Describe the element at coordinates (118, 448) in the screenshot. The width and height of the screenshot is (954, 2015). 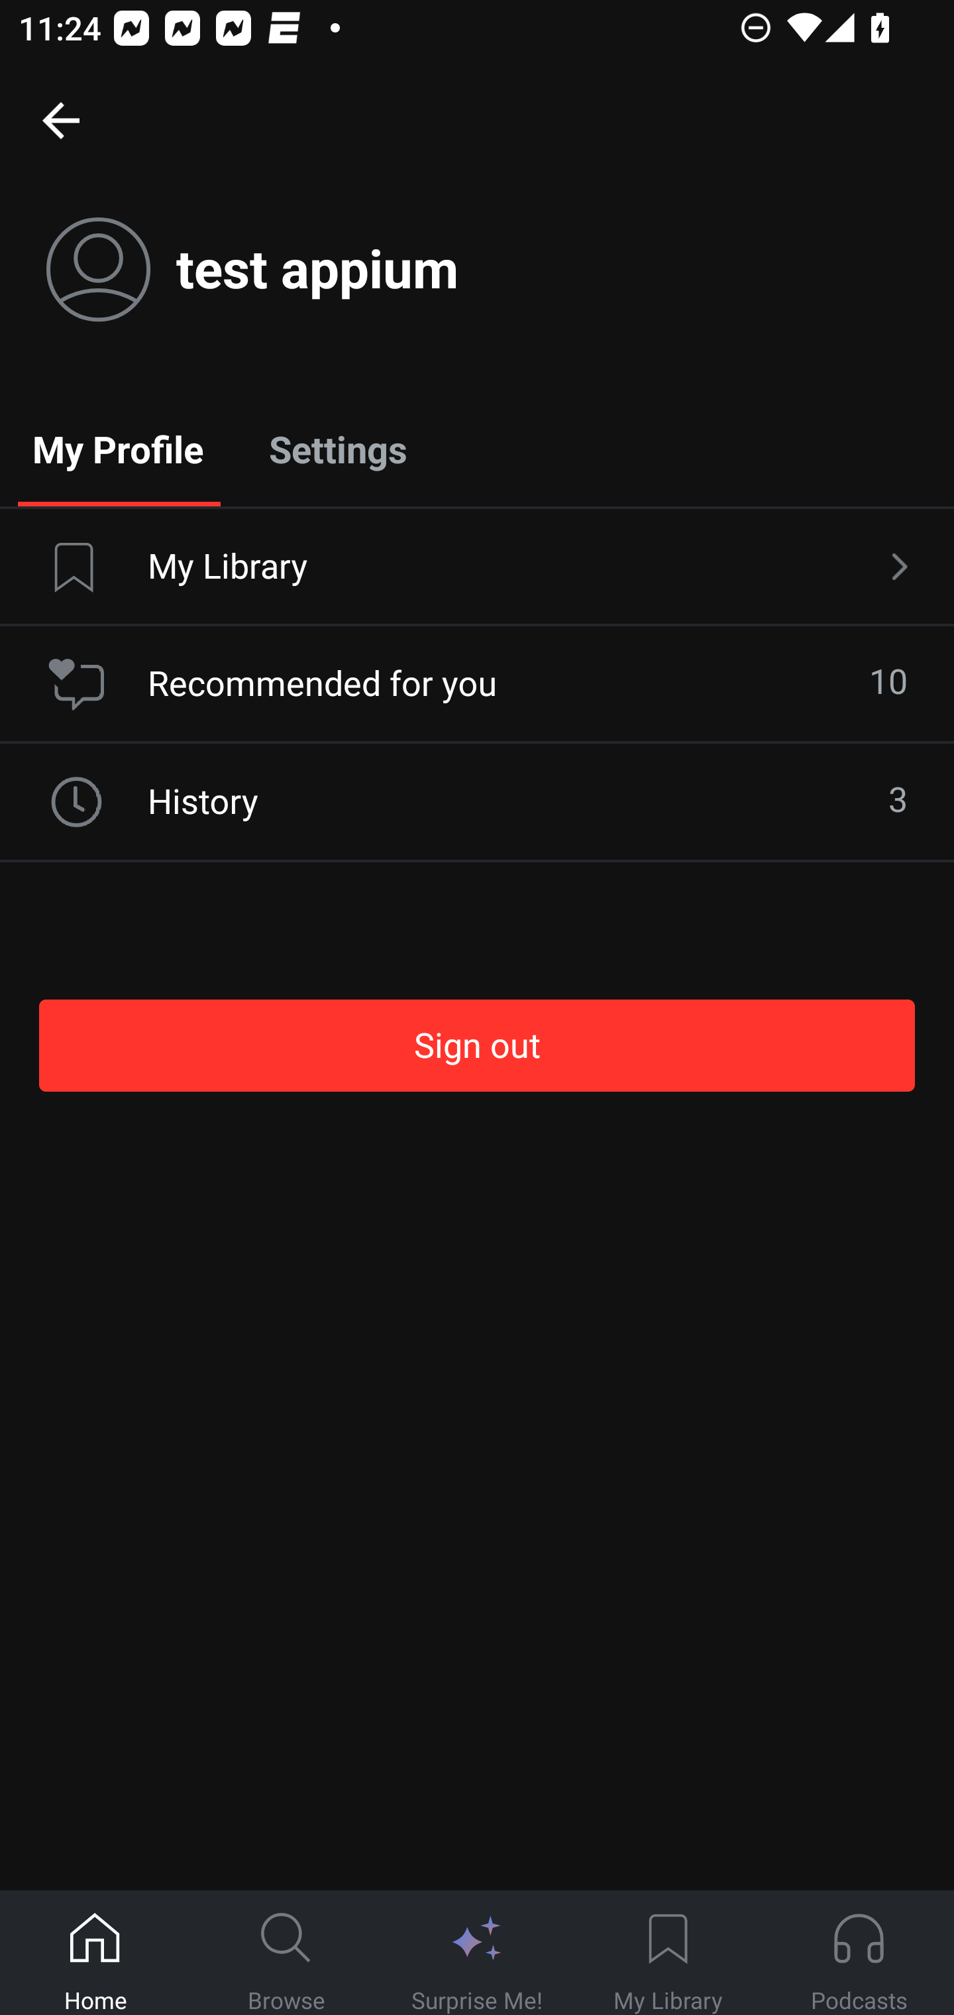
I see `My Profile` at that location.